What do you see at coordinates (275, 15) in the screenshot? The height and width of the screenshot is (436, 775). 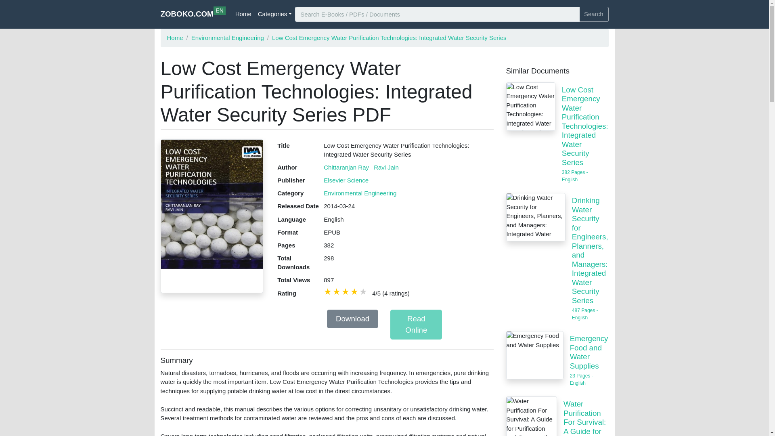 I see `Categories` at bounding box center [275, 15].